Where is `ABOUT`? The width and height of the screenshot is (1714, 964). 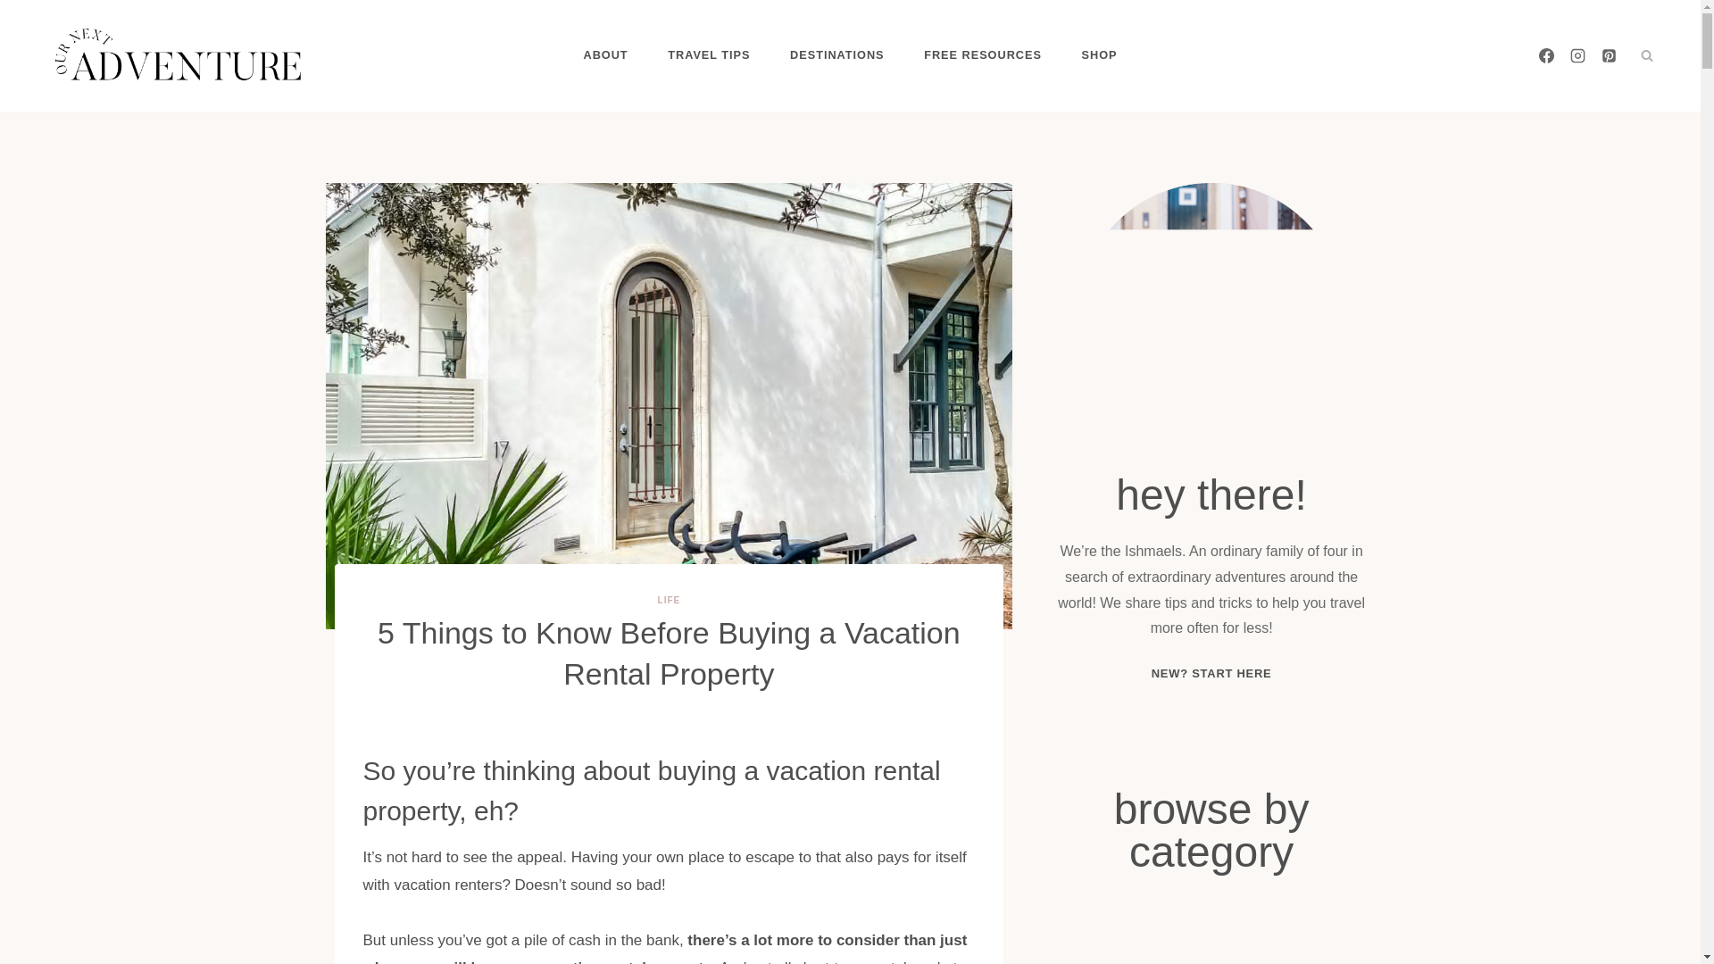 ABOUT is located at coordinates (605, 55).